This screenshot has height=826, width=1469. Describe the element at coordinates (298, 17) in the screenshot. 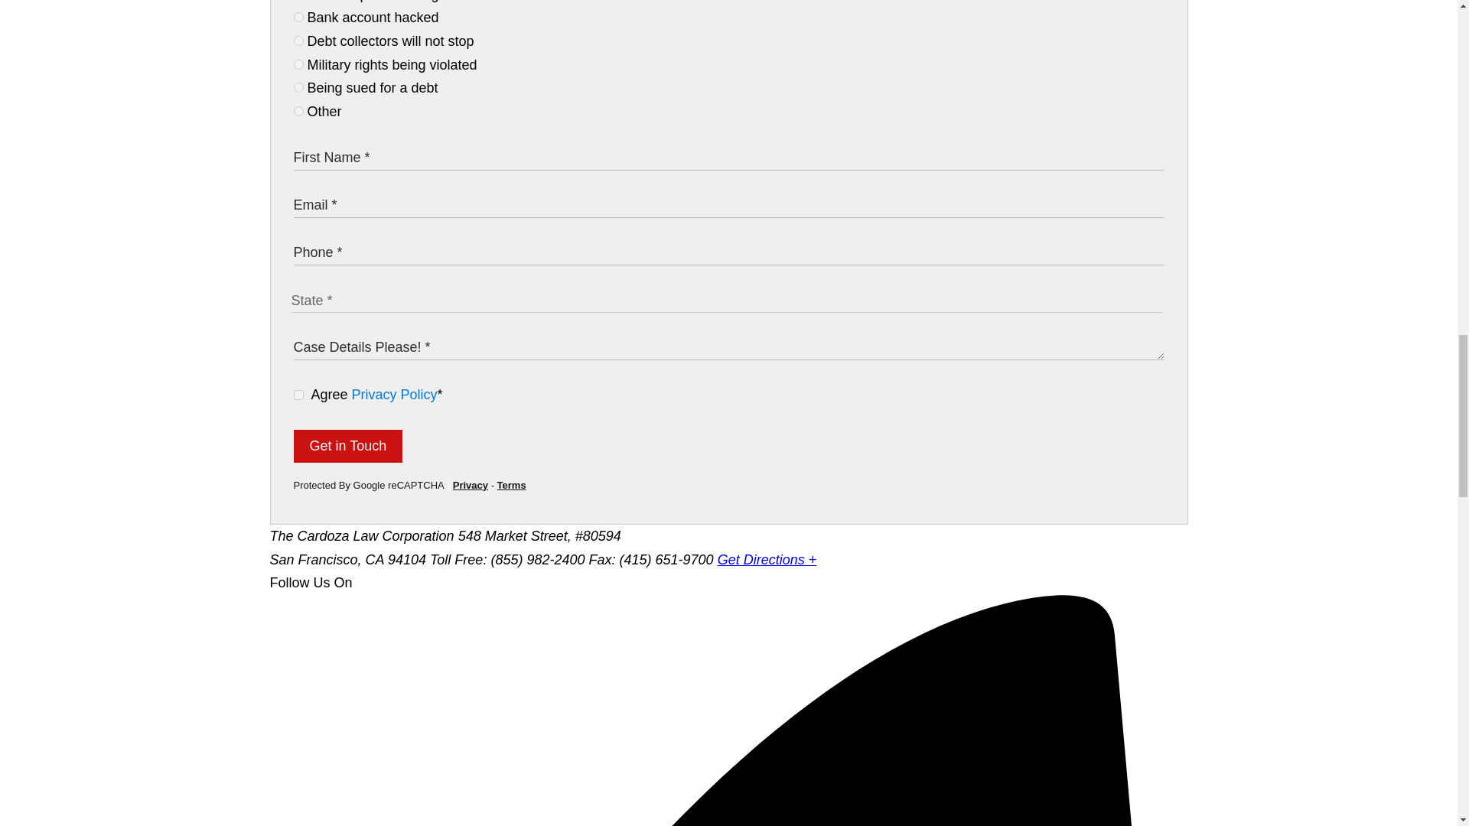

I see `Bank account hacked` at that location.